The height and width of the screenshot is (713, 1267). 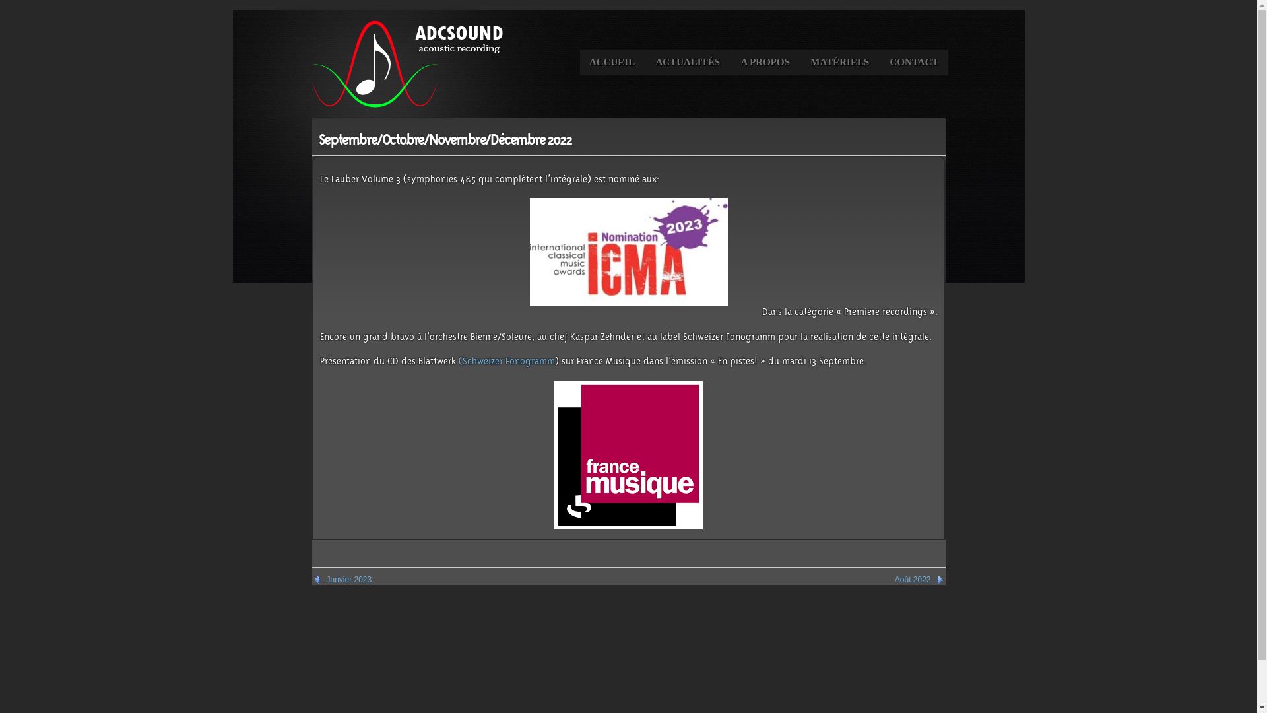 What do you see at coordinates (612, 62) in the screenshot?
I see `ACCUEIL` at bounding box center [612, 62].